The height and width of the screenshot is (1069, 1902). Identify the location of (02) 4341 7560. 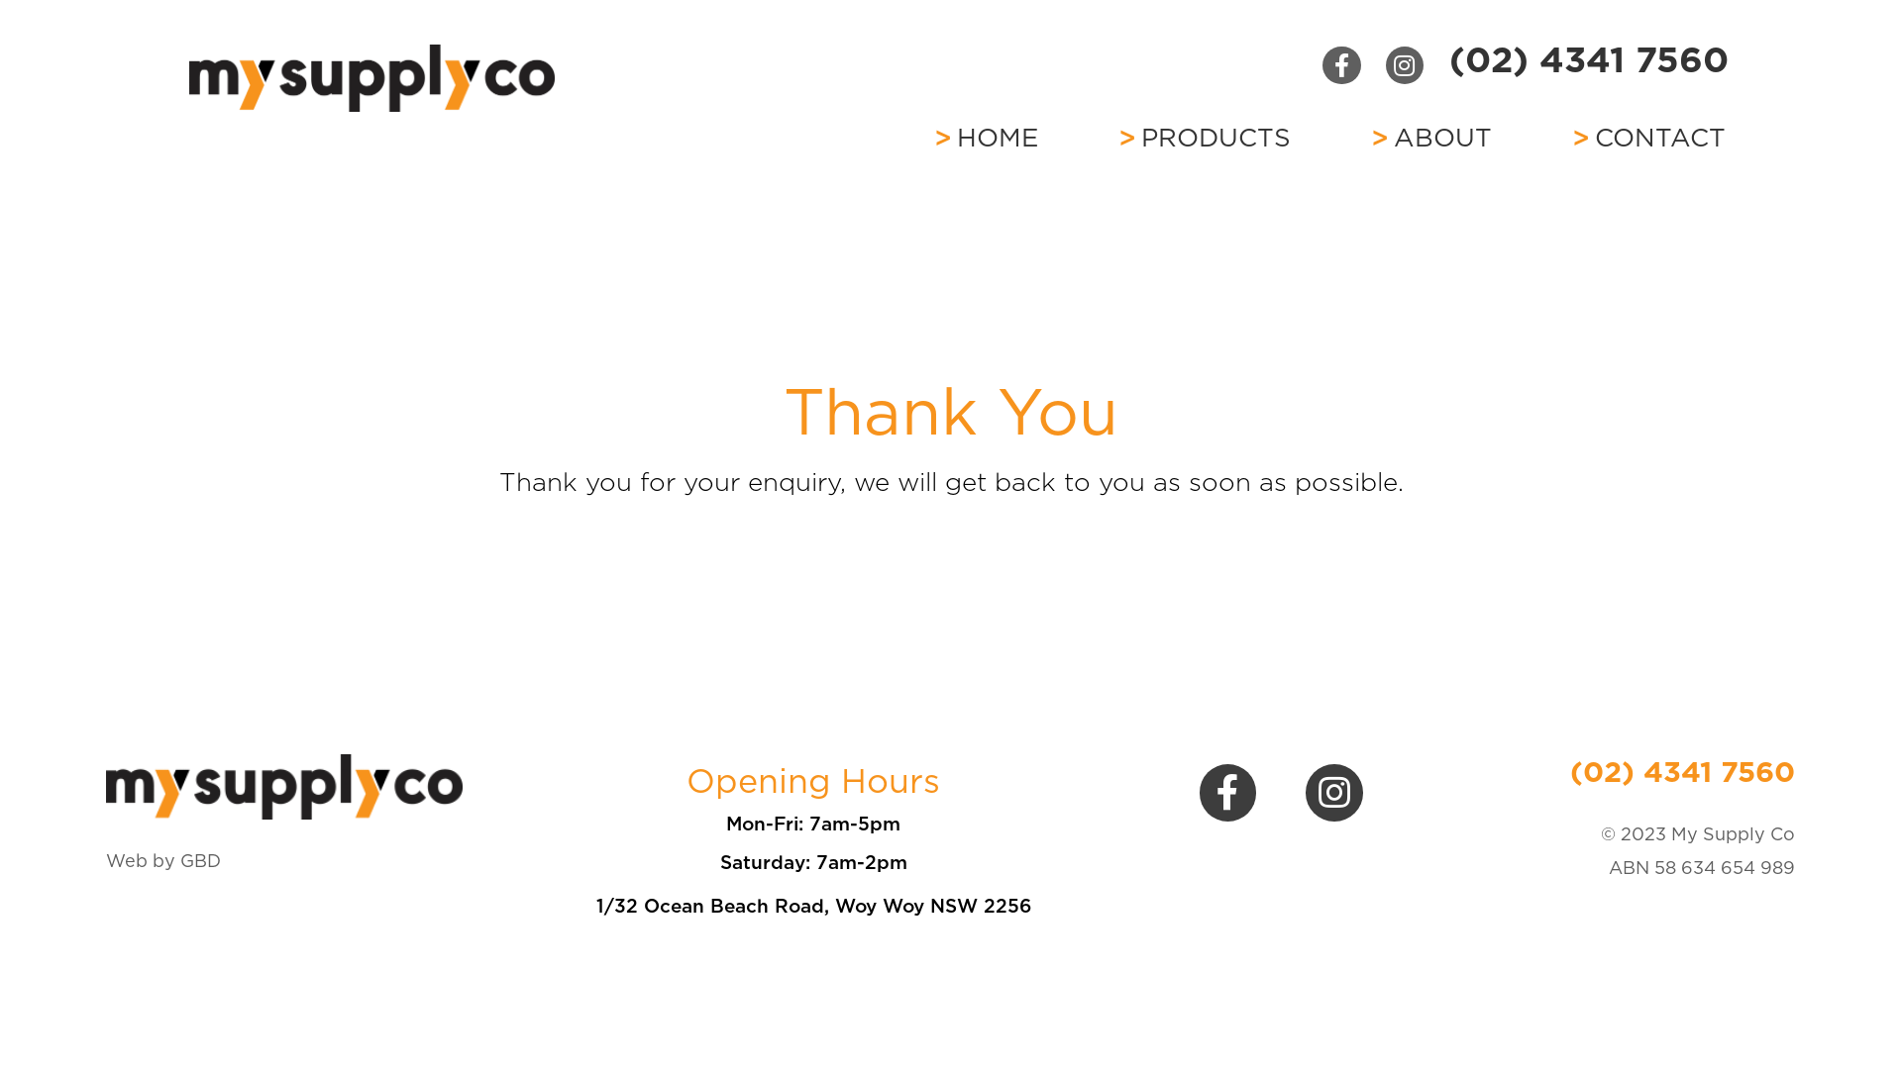
(1682, 772).